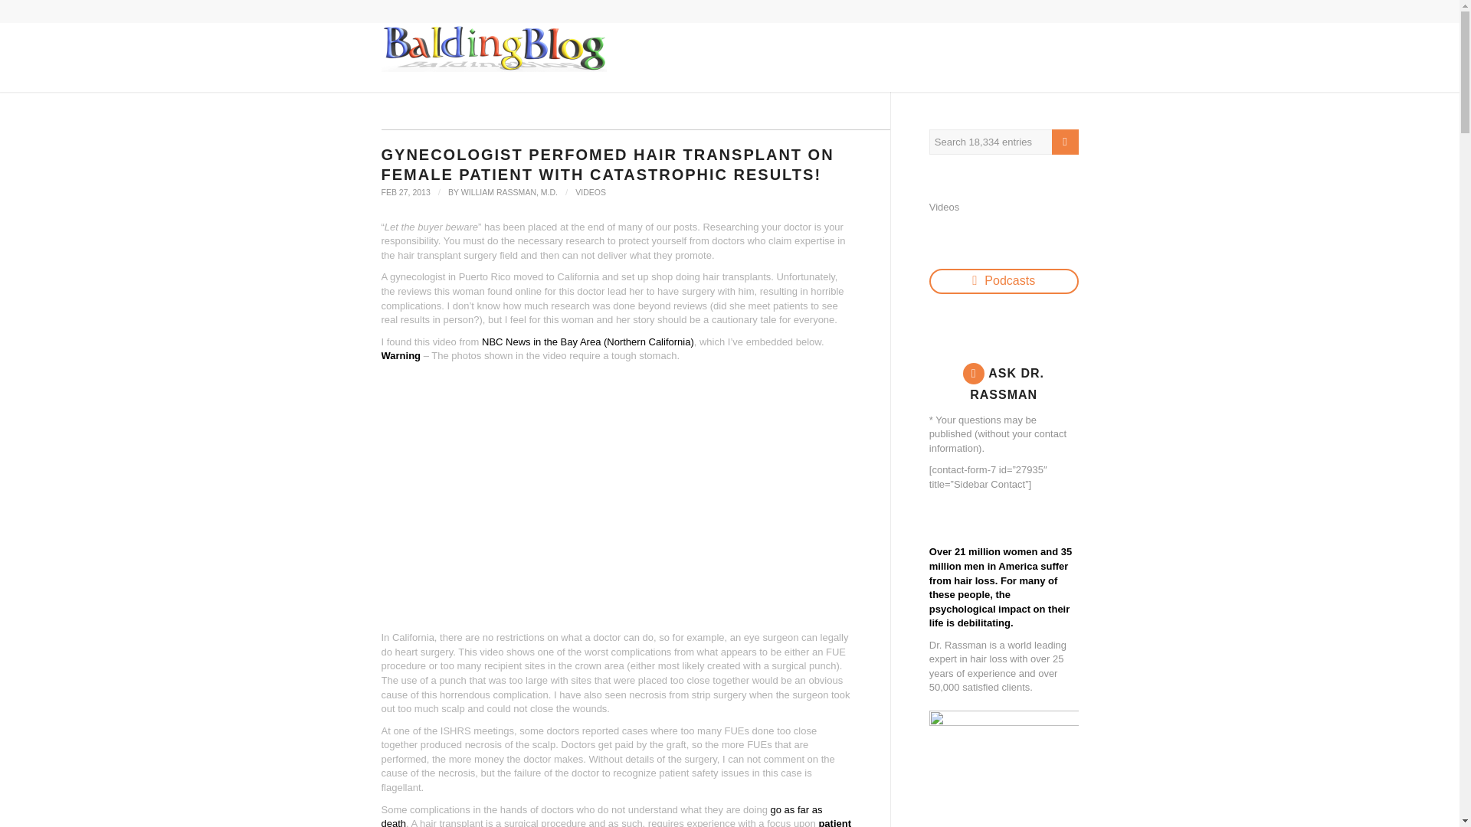 The height and width of the screenshot is (827, 1471). Describe the element at coordinates (1004, 282) in the screenshot. I see `Podcasts` at that location.